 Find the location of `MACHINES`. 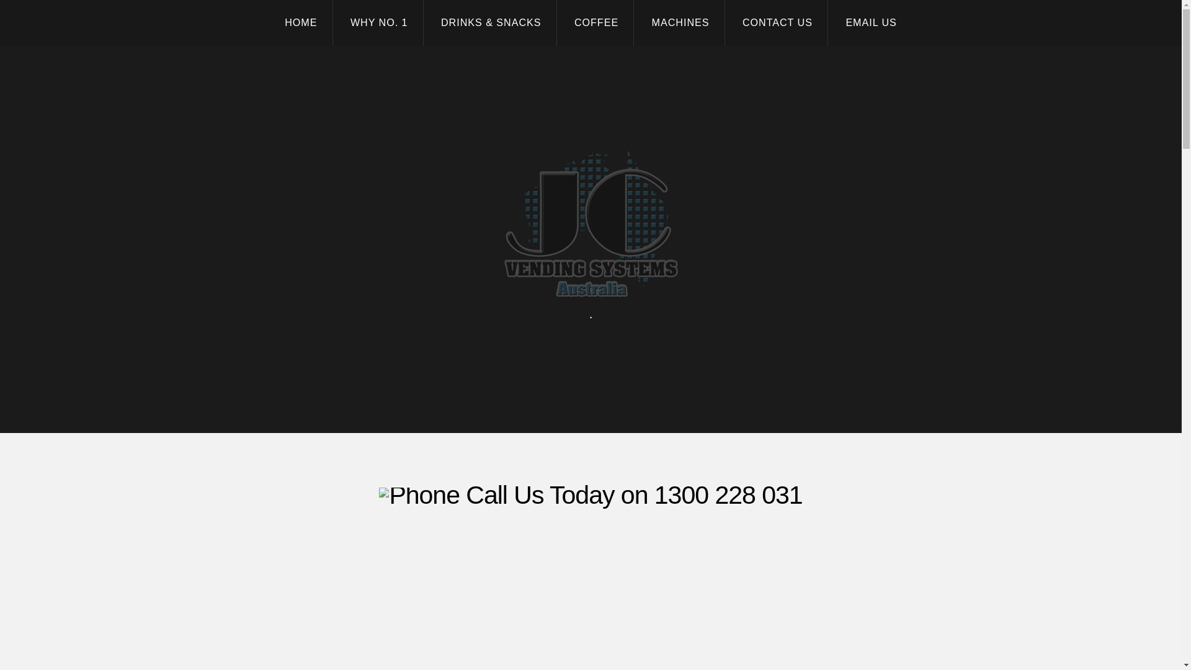

MACHINES is located at coordinates (680, 23).